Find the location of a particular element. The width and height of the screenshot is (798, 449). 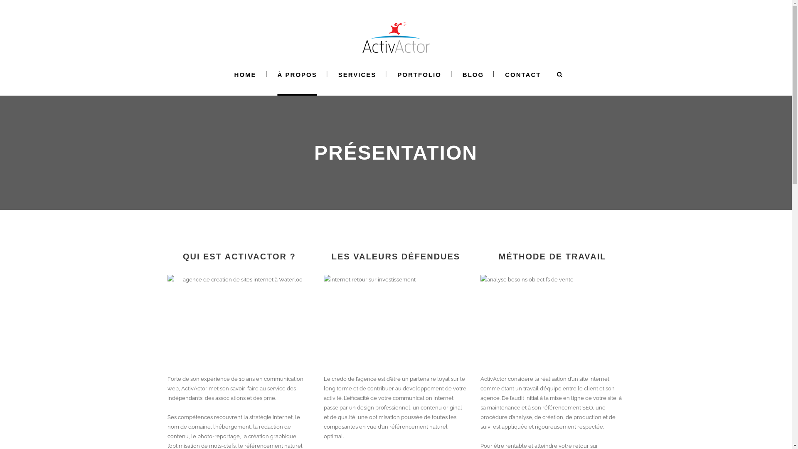

PORTFOLIO is located at coordinates (419, 75).